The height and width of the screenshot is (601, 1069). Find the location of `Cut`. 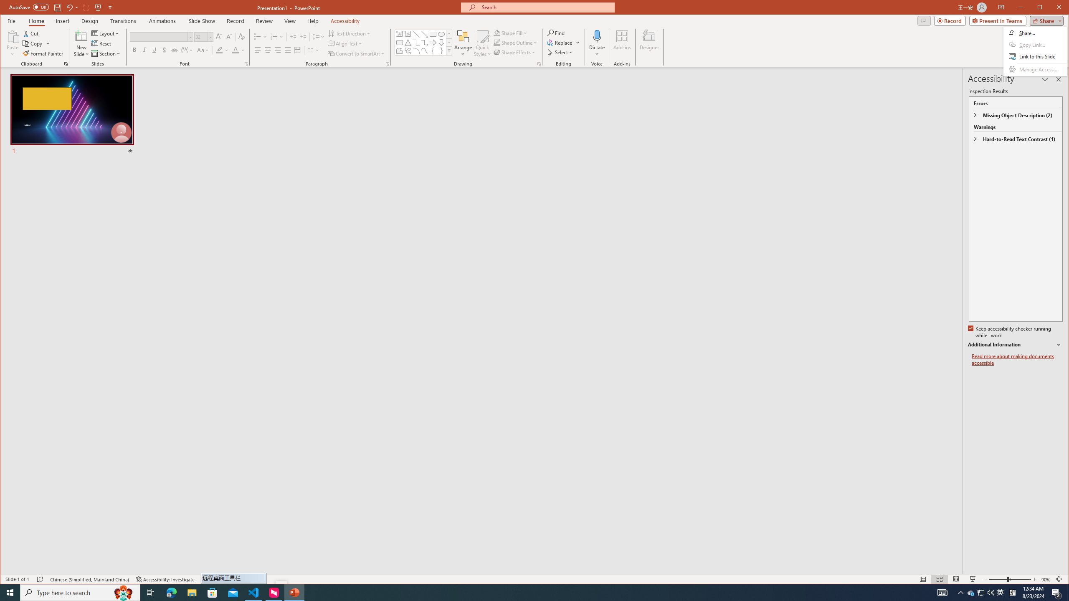

Cut is located at coordinates (31, 33).